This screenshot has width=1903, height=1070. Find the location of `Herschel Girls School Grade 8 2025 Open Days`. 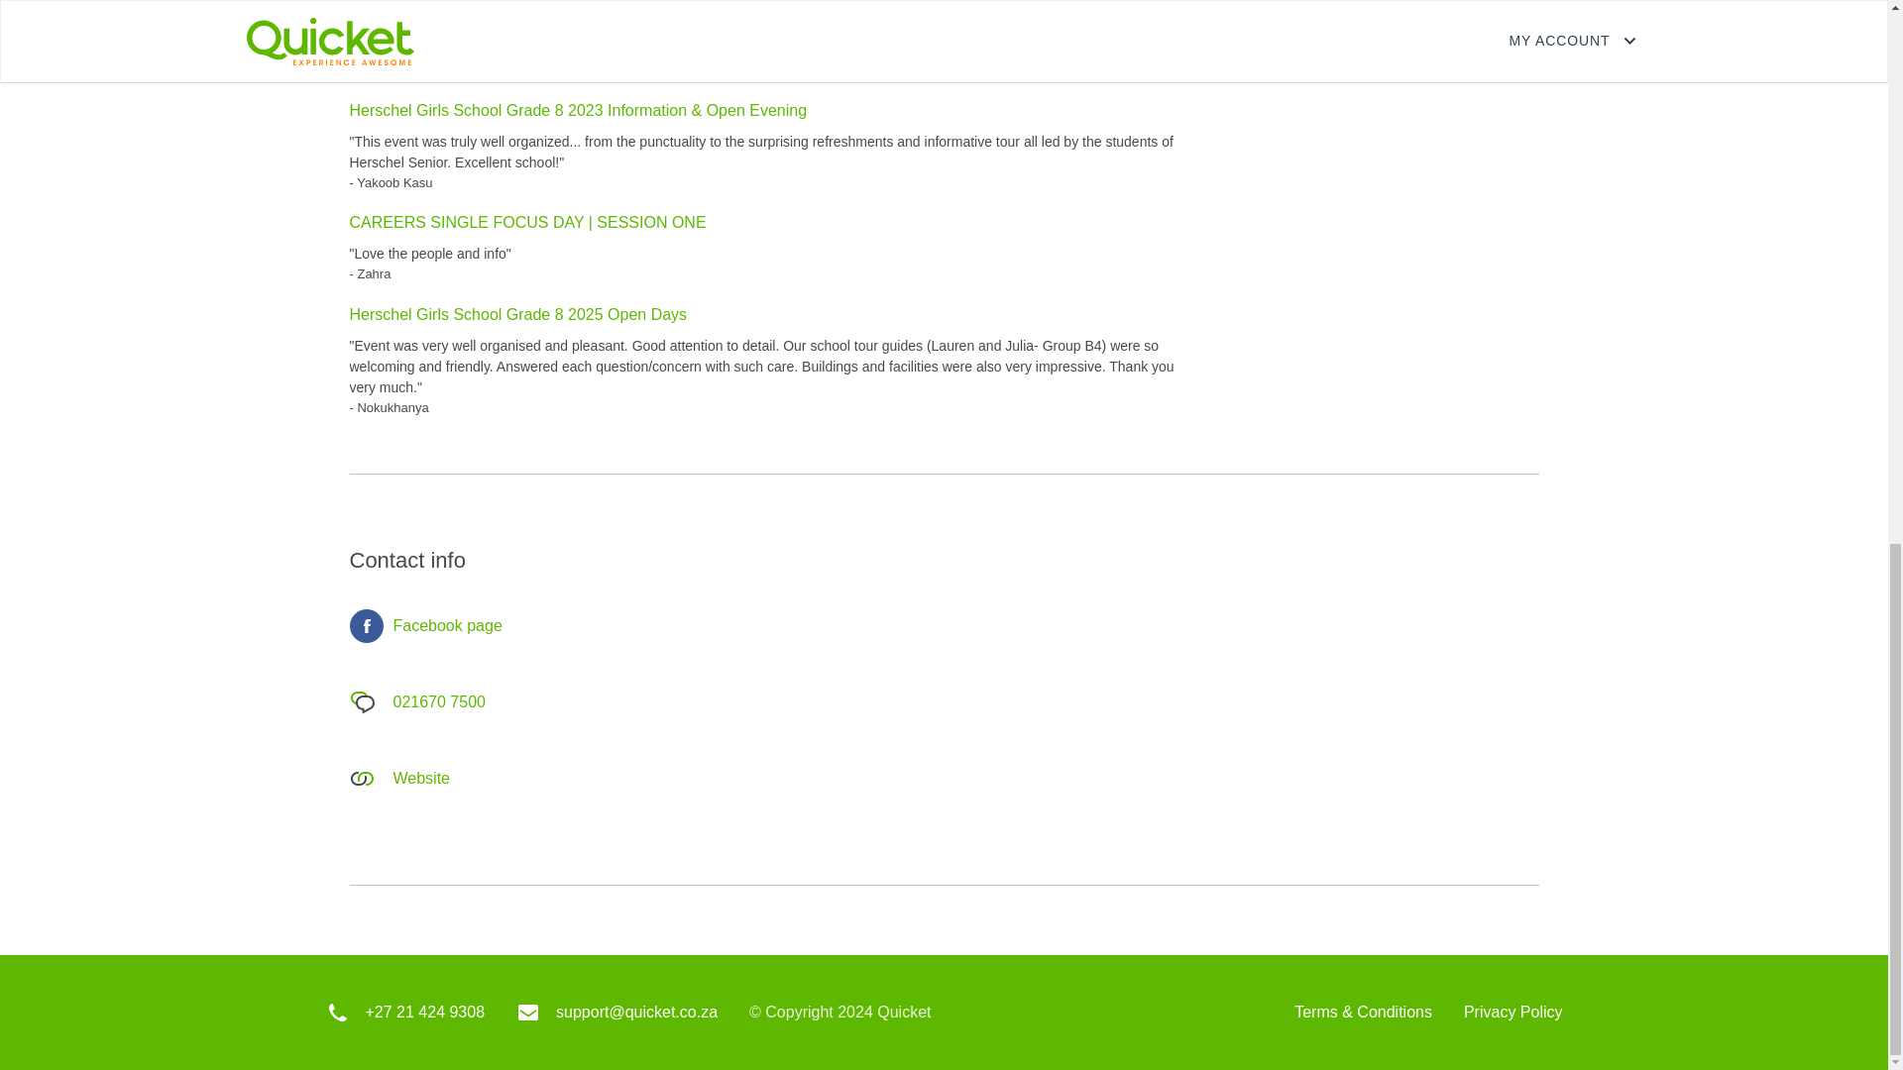

Herschel Girls School Grade 8 2025 Open Days is located at coordinates (517, 314).